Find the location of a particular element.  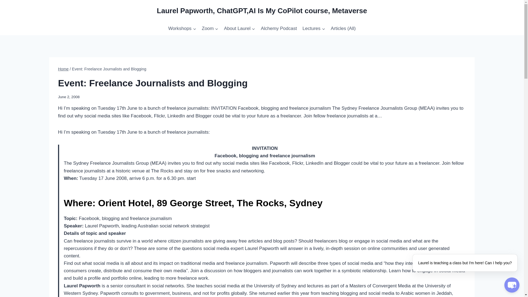

Laurel Papworth, ChatGPT,AI Is My CoPilot course, Metaverse is located at coordinates (262, 11).